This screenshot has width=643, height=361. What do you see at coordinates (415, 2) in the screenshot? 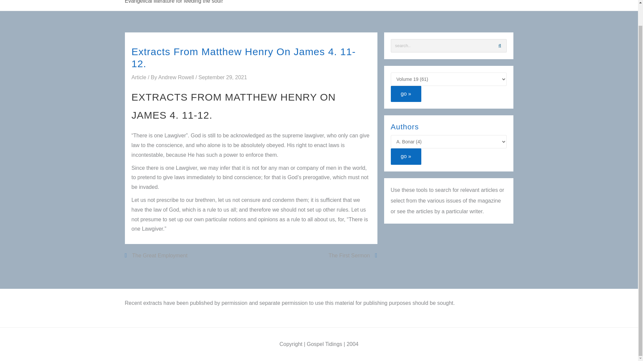
I see `News` at bounding box center [415, 2].